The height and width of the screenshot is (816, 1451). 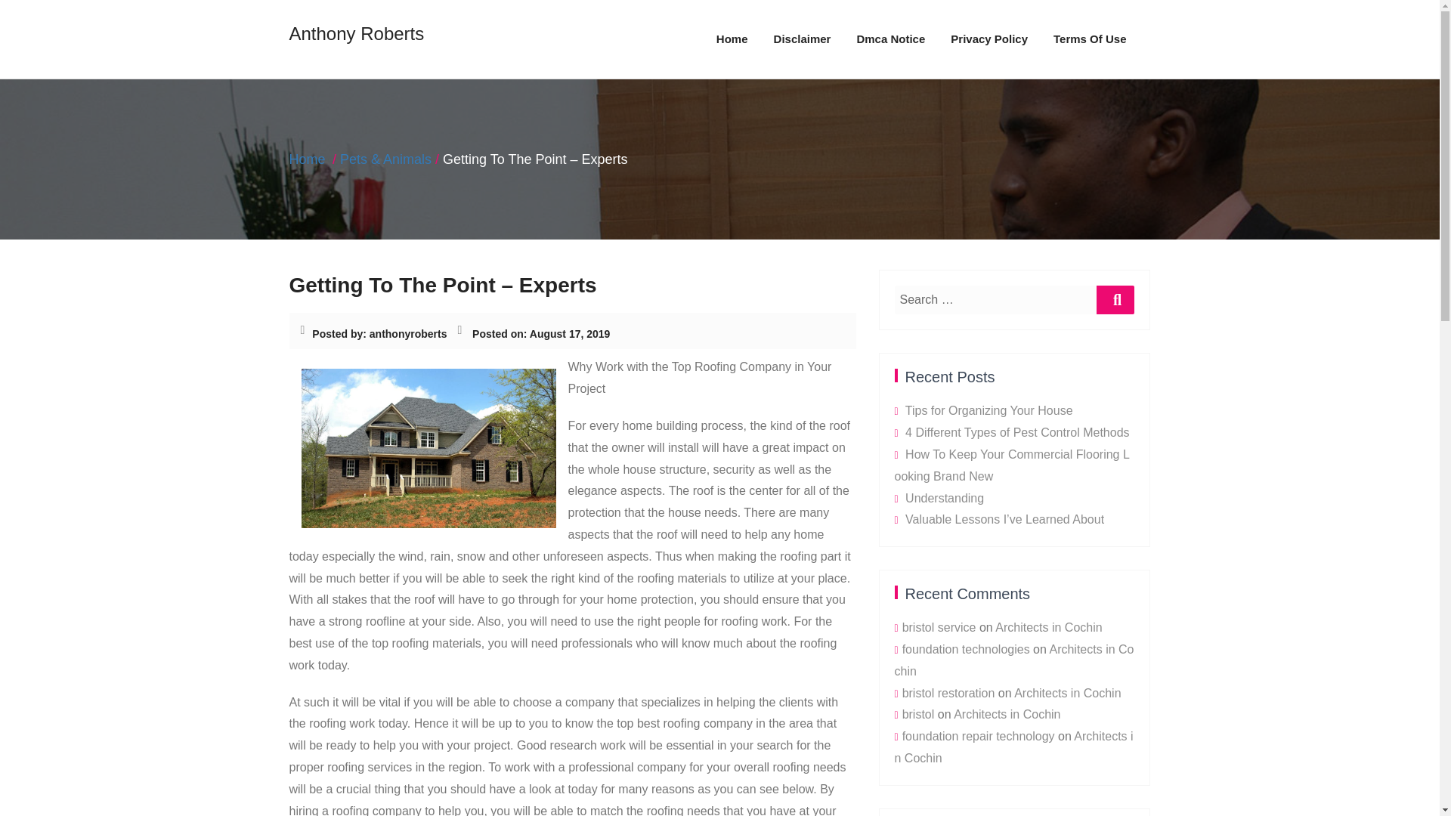 What do you see at coordinates (918, 714) in the screenshot?
I see `bristol` at bounding box center [918, 714].